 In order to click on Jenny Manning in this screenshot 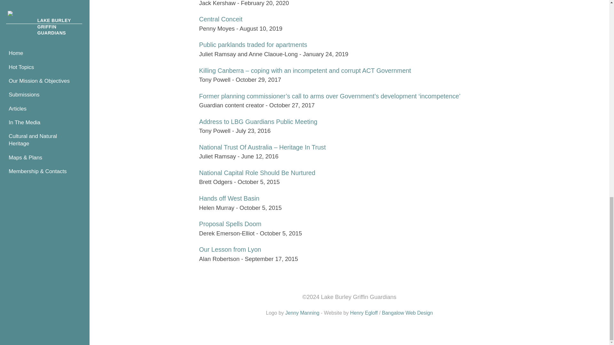, I will do `click(302, 313)`.